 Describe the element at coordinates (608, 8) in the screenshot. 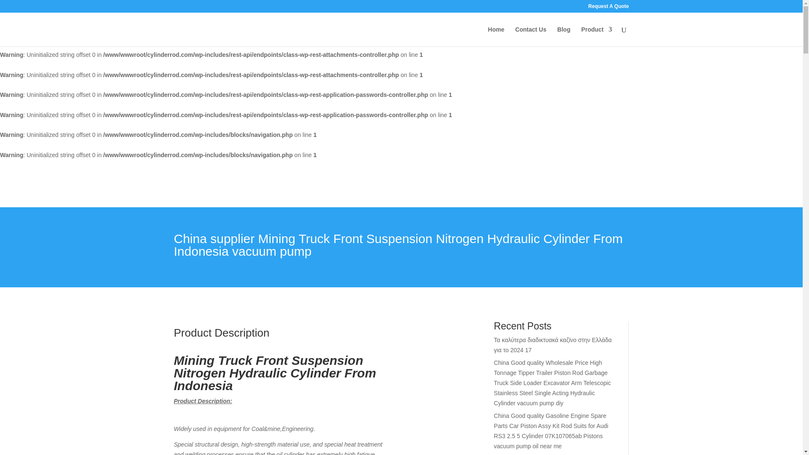

I see `Request A Quote` at that location.